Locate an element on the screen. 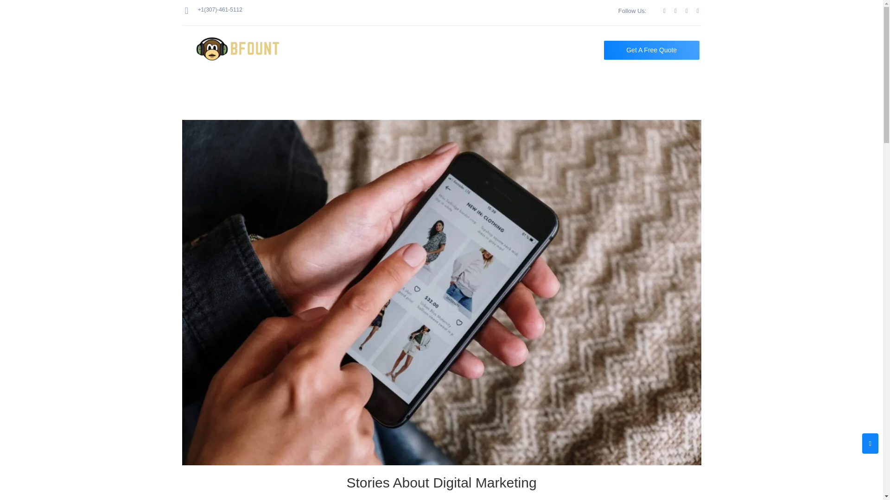 This screenshot has height=500, width=890. Services is located at coordinates (439, 50).